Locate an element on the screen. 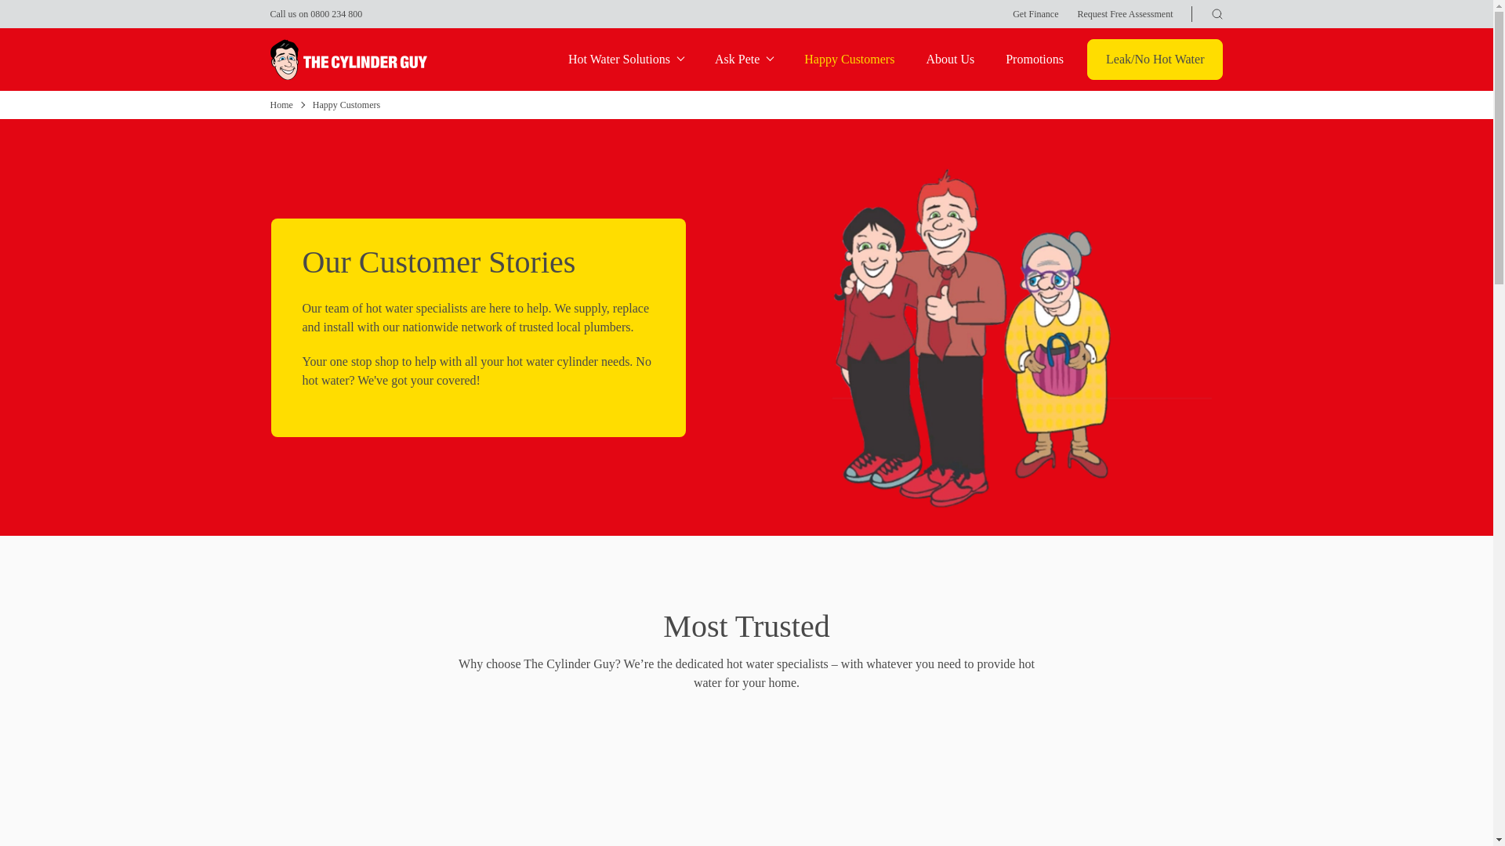 The width and height of the screenshot is (1505, 846). TCG is located at coordinates (347, 59).